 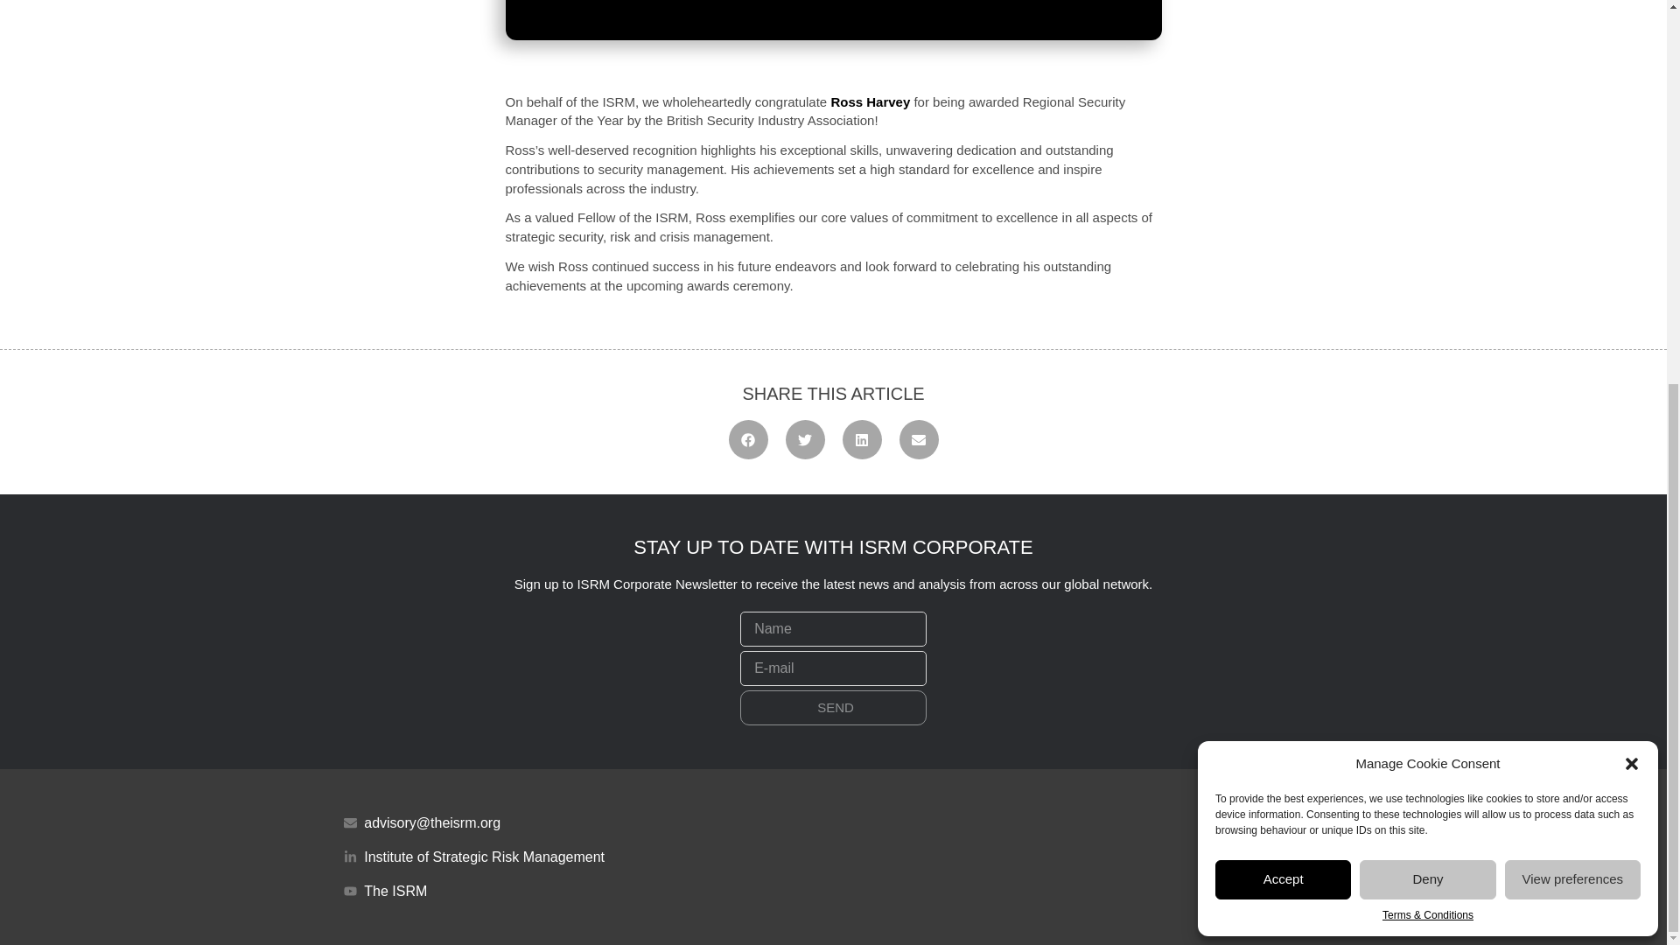 What do you see at coordinates (1426, 240) in the screenshot?
I see `Deny` at bounding box center [1426, 240].